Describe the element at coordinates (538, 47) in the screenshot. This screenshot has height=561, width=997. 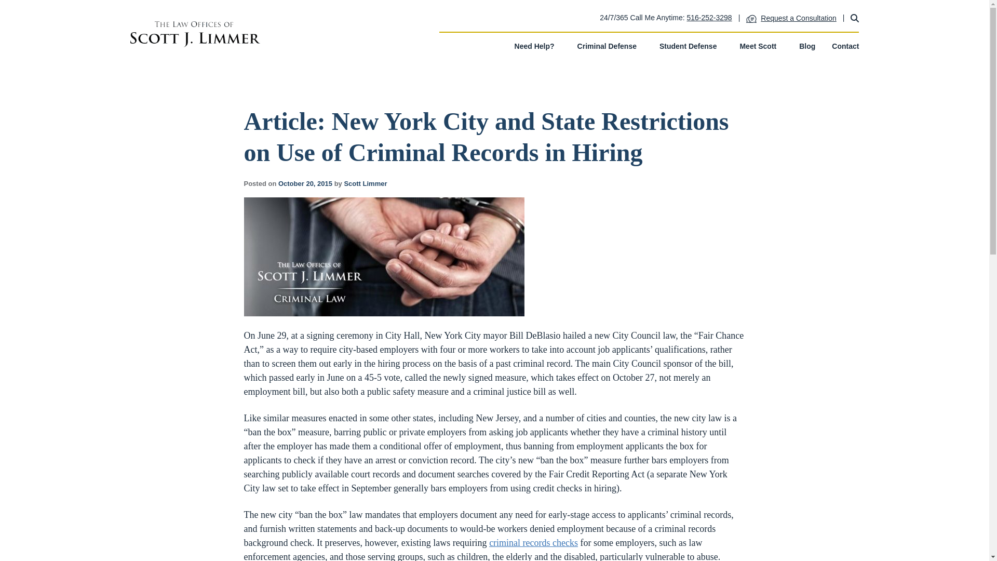
I see `Need Help?` at that location.